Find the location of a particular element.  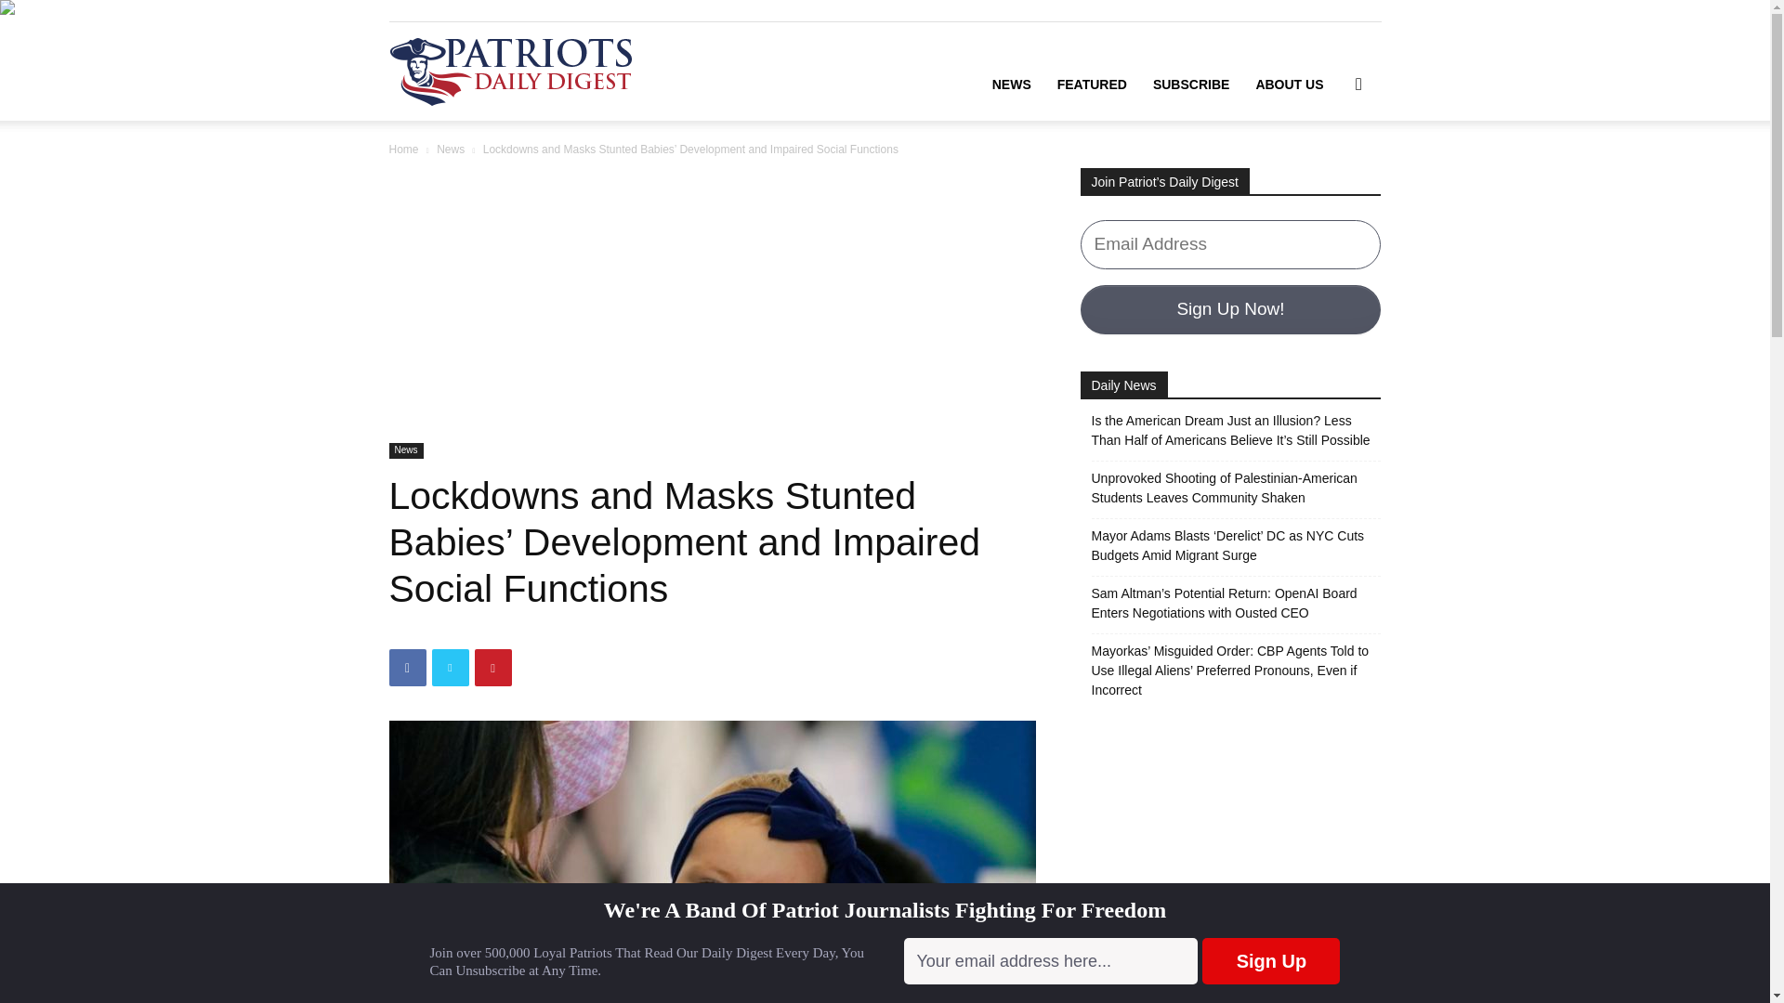

NEWS is located at coordinates (1011, 84).